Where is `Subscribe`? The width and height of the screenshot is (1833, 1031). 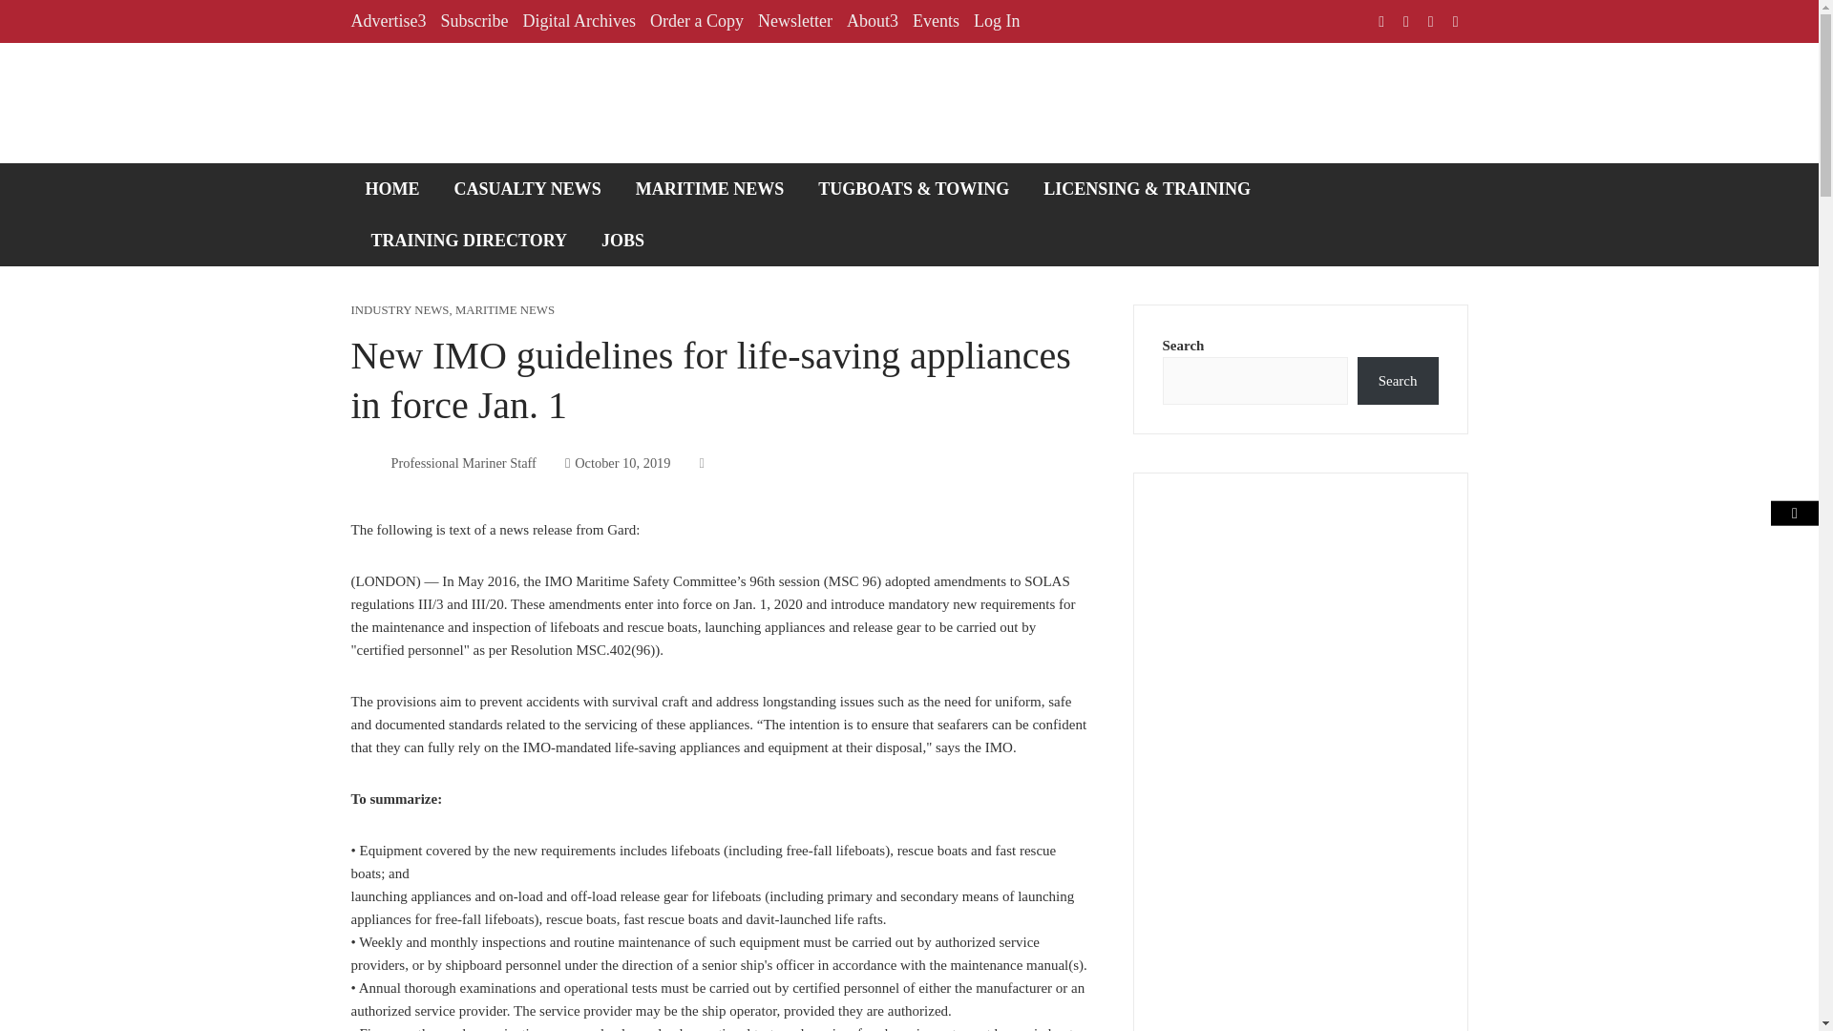 Subscribe is located at coordinates (474, 21).